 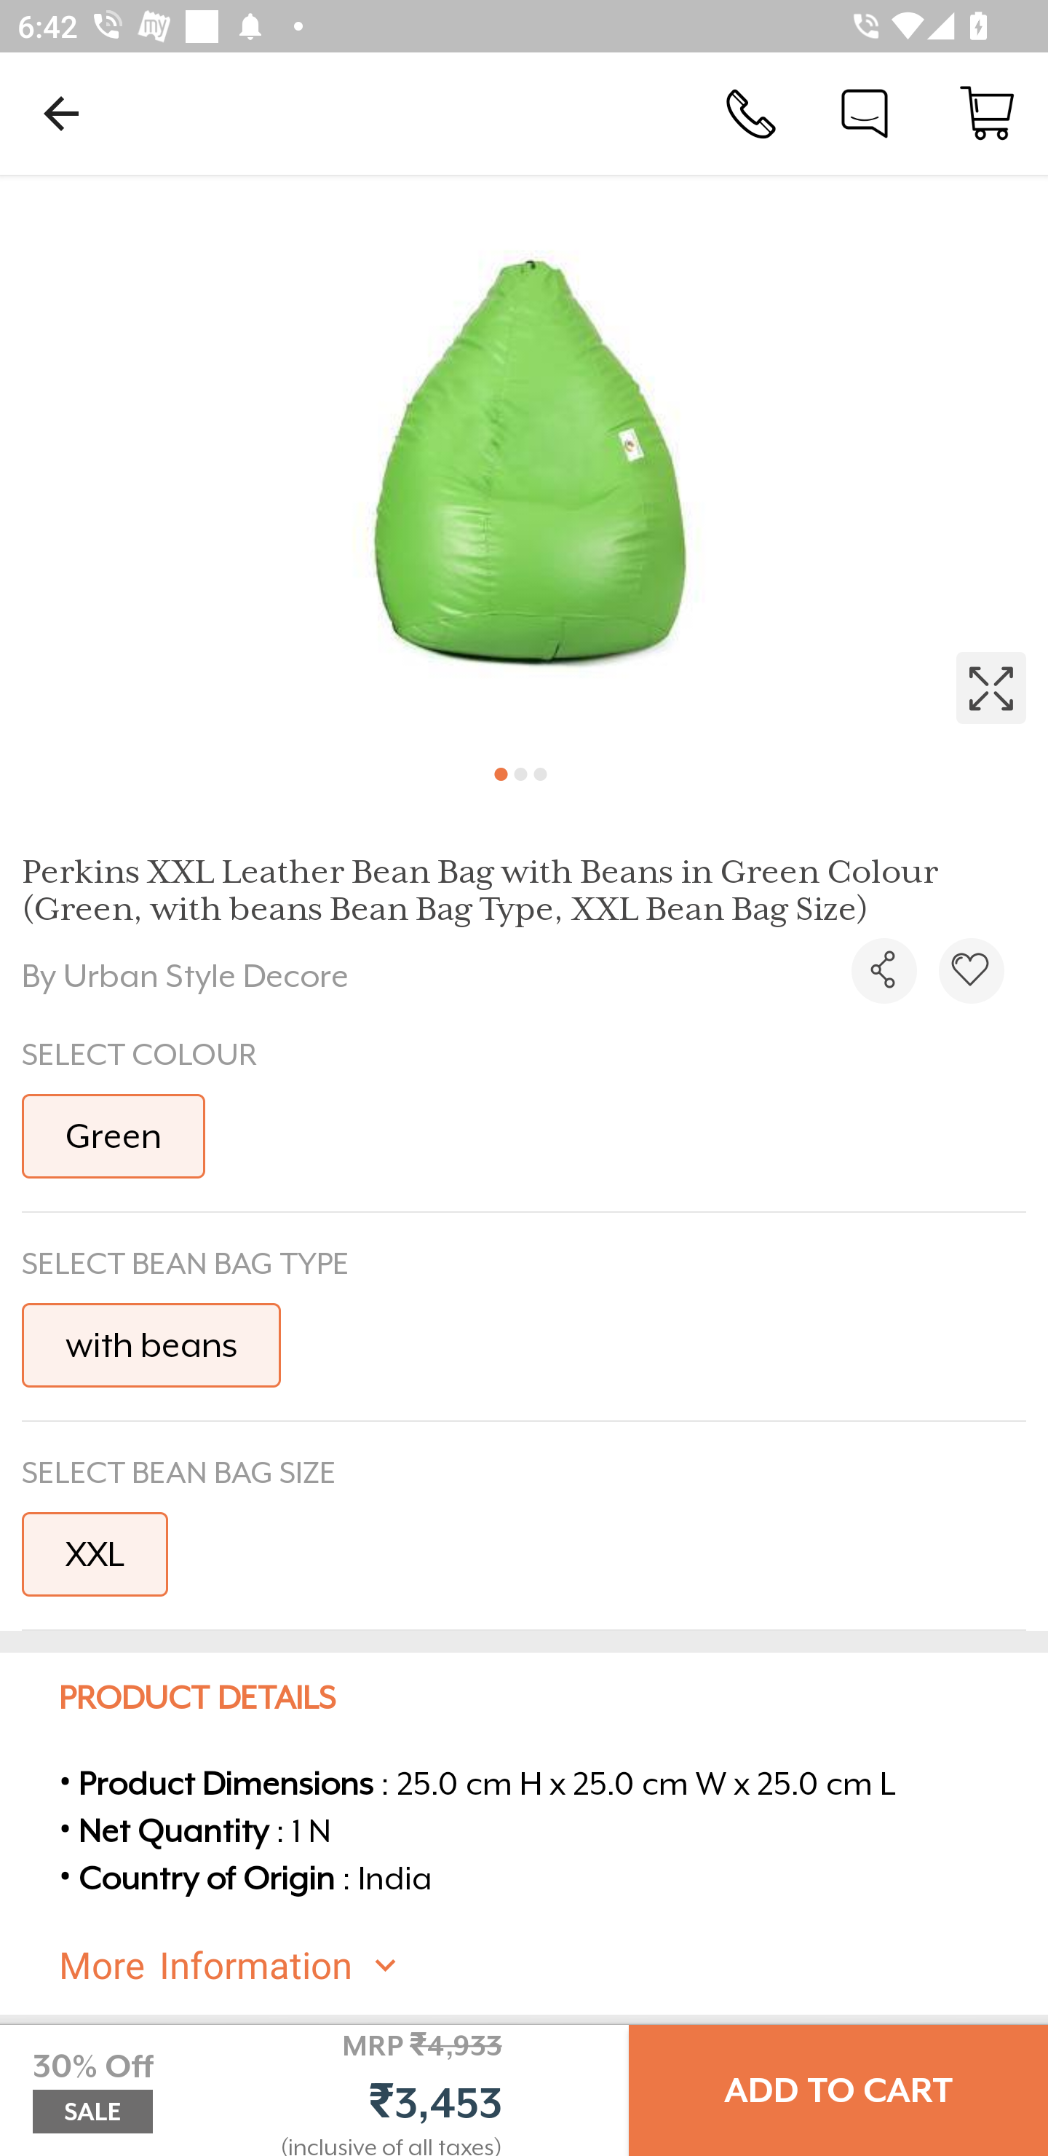 I want to click on Navigate up, so click(x=61, y=113).